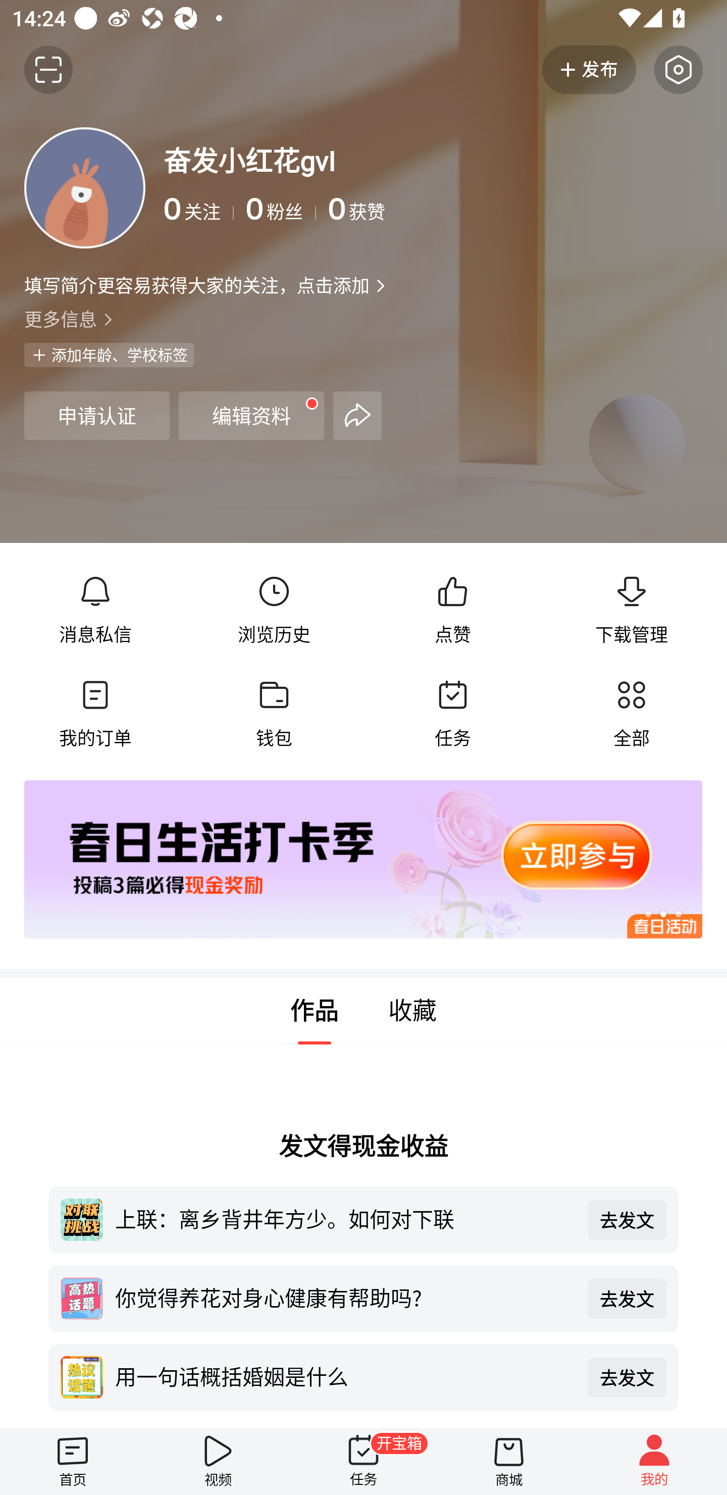  What do you see at coordinates (654, 1461) in the screenshot?
I see `我的` at bounding box center [654, 1461].